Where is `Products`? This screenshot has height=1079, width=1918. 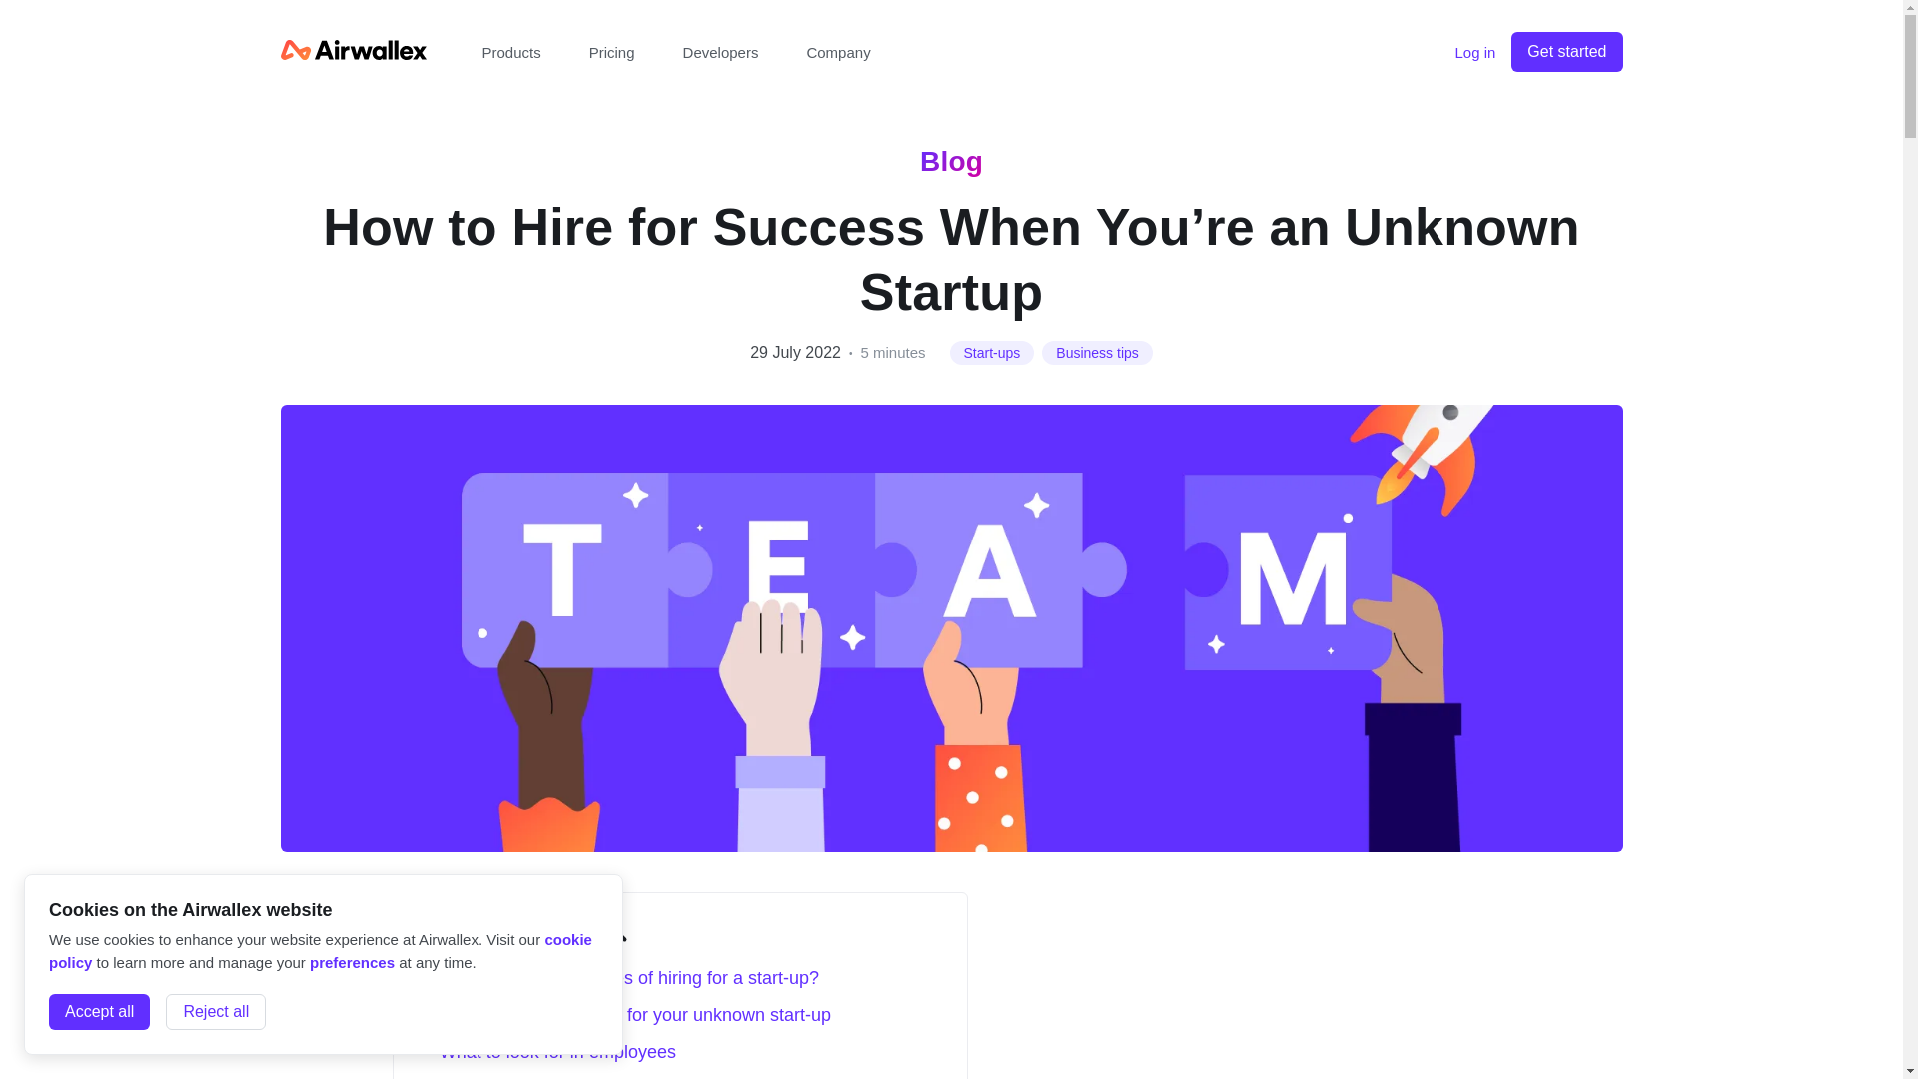
Products is located at coordinates (510, 52).